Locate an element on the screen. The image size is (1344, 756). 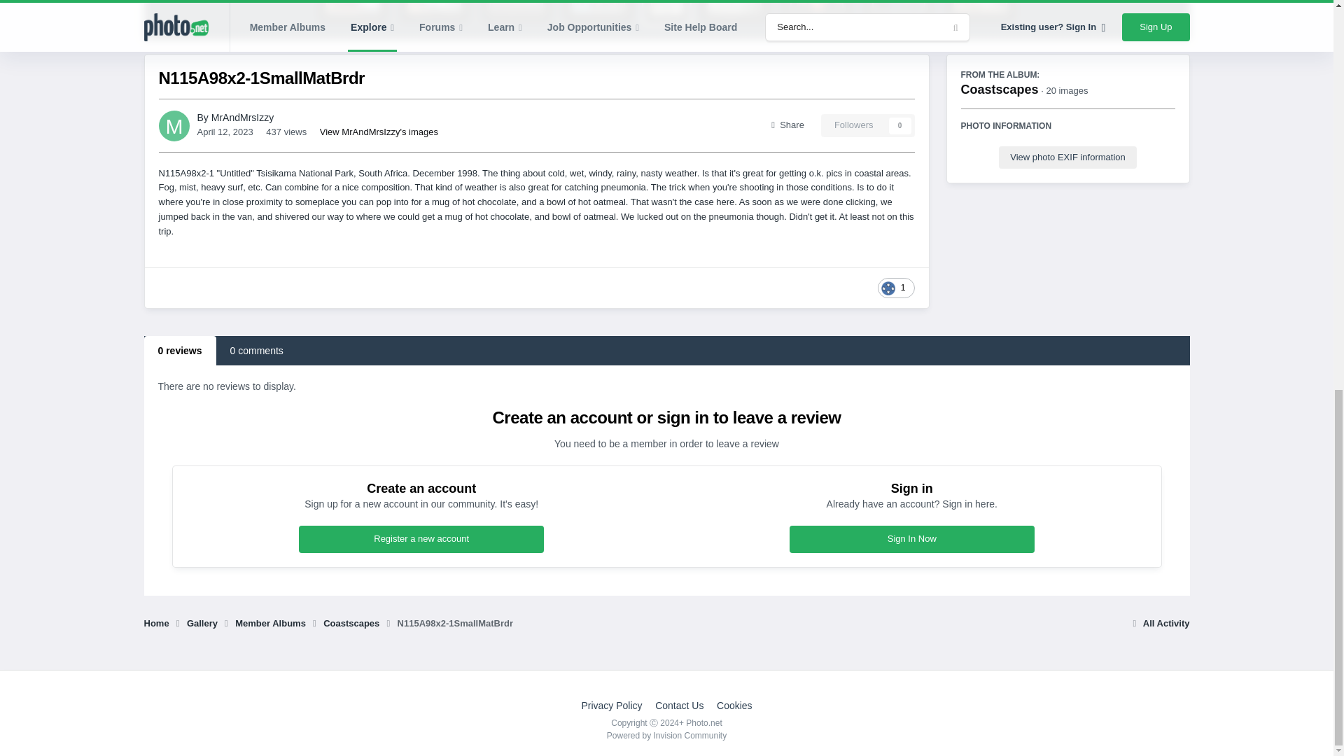
View the image N162B98x5-1SmallMatBrdr is located at coordinates (517, 11).